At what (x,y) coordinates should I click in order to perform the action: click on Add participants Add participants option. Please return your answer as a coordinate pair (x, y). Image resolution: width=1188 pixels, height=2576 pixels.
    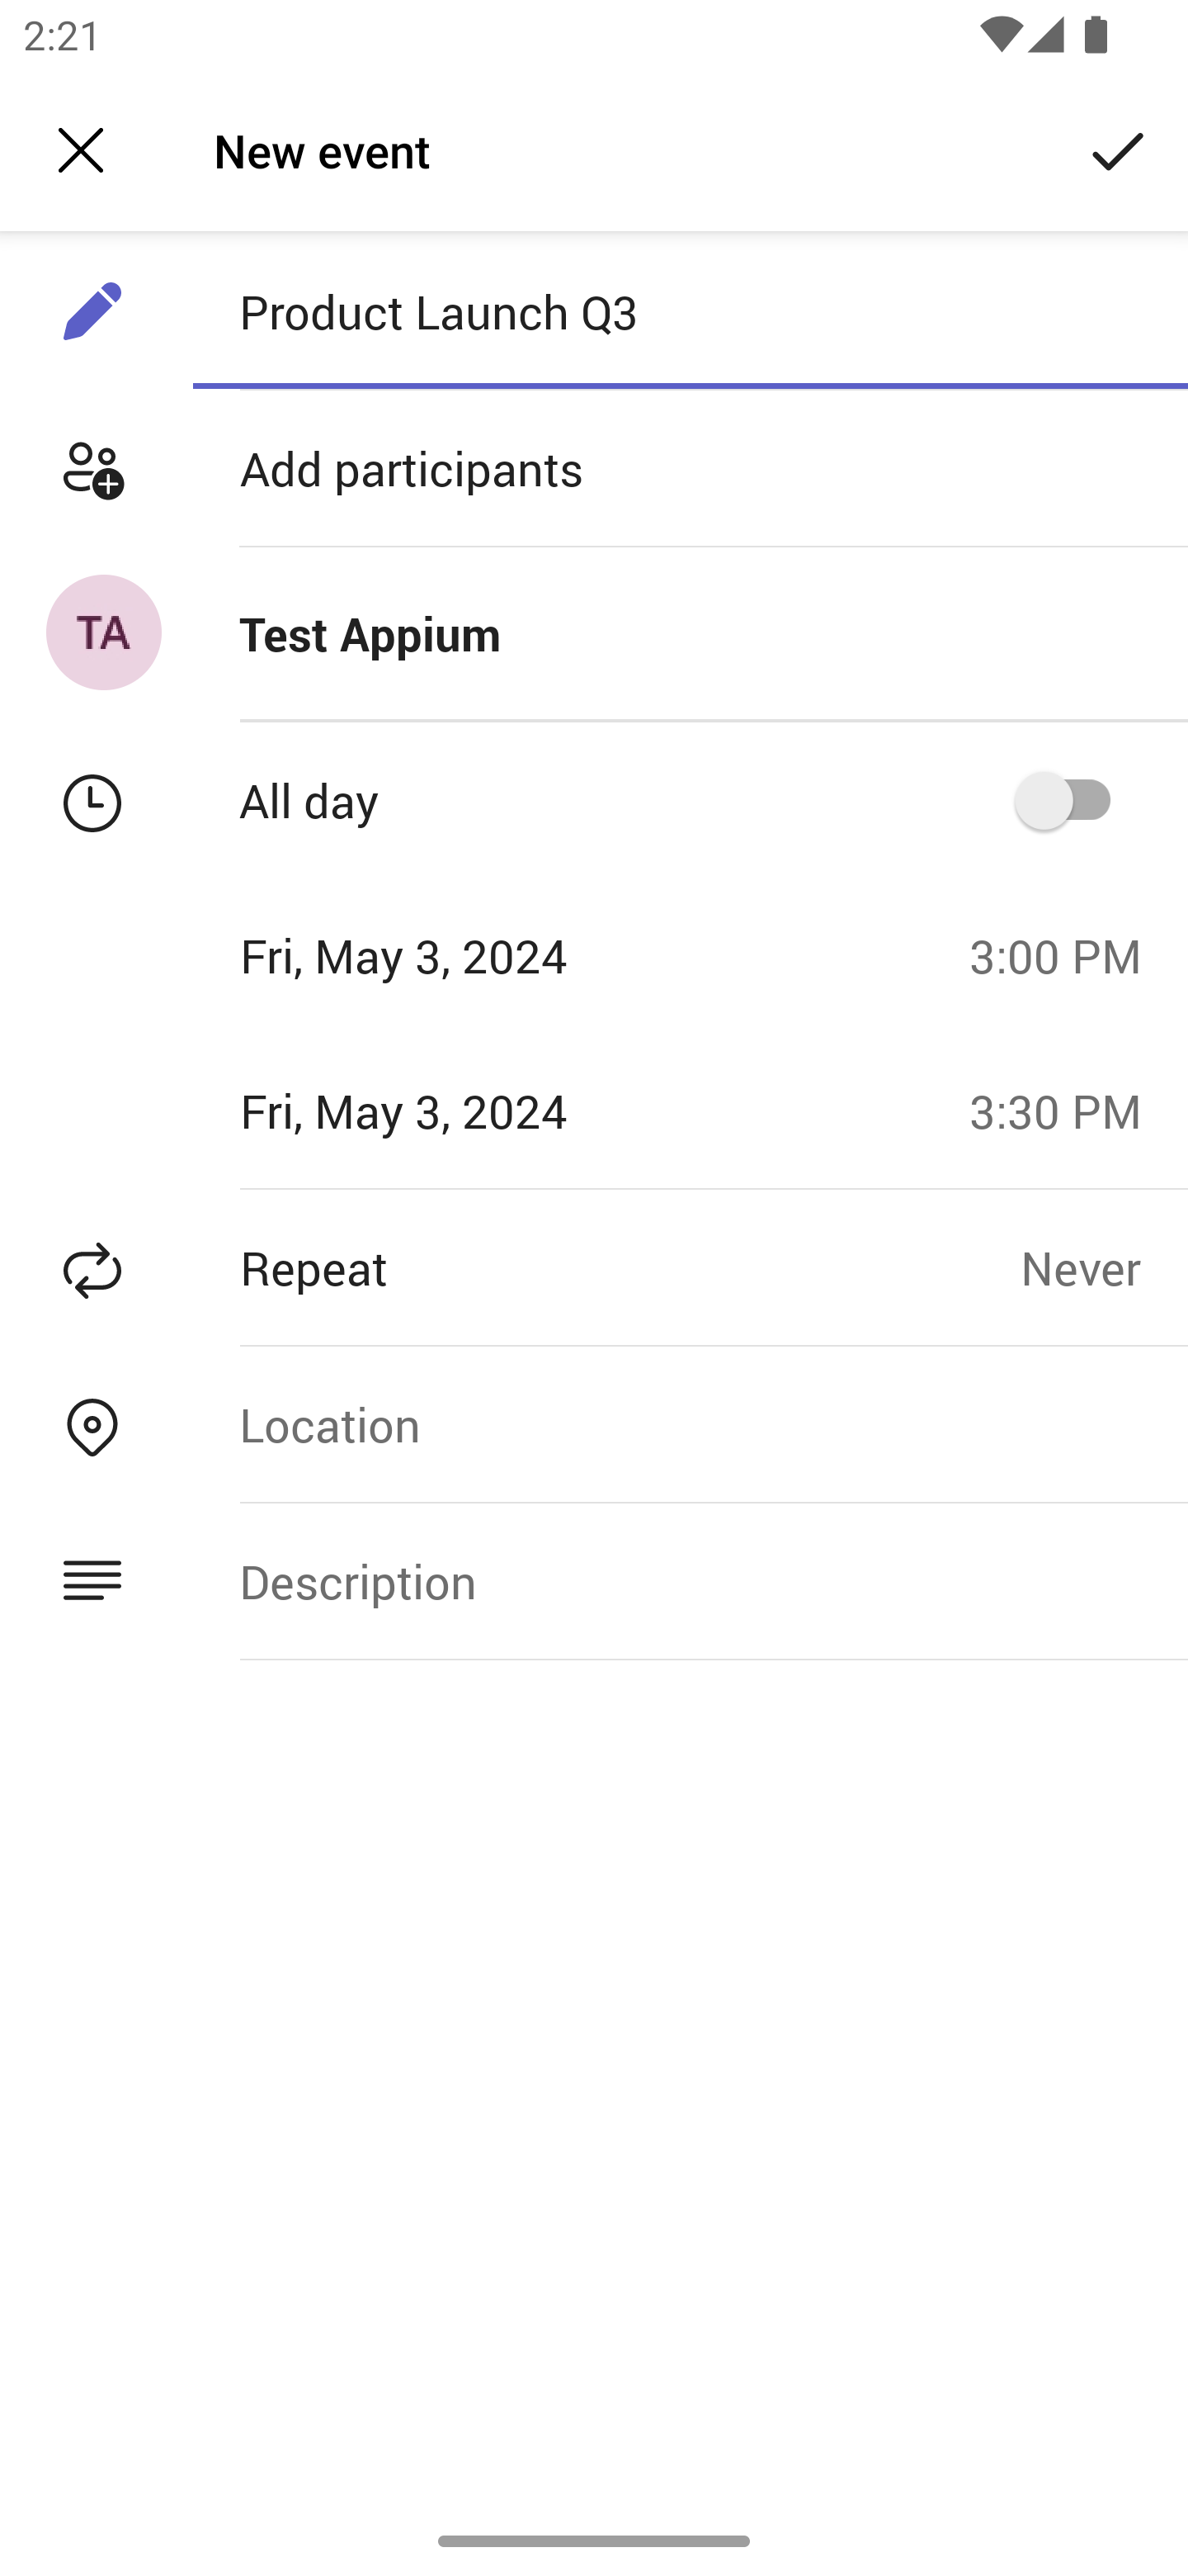
    Looking at the image, I should click on (594, 469).